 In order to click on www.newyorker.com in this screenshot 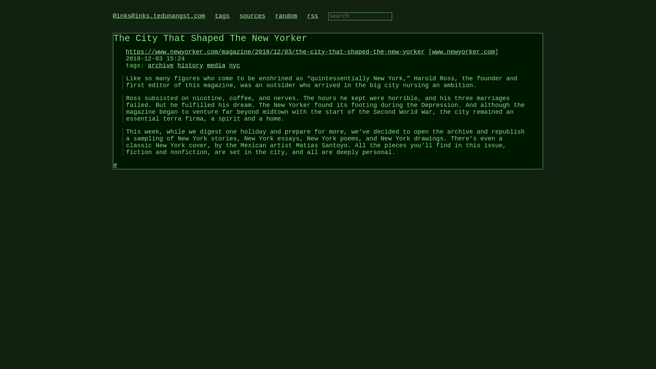, I will do `click(464, 52)`.